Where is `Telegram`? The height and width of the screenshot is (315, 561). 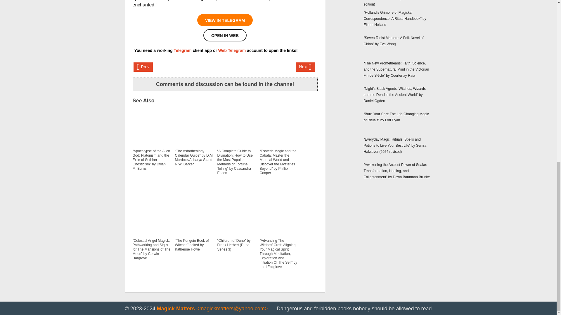
Telegram is located at coordinates (183, 50).